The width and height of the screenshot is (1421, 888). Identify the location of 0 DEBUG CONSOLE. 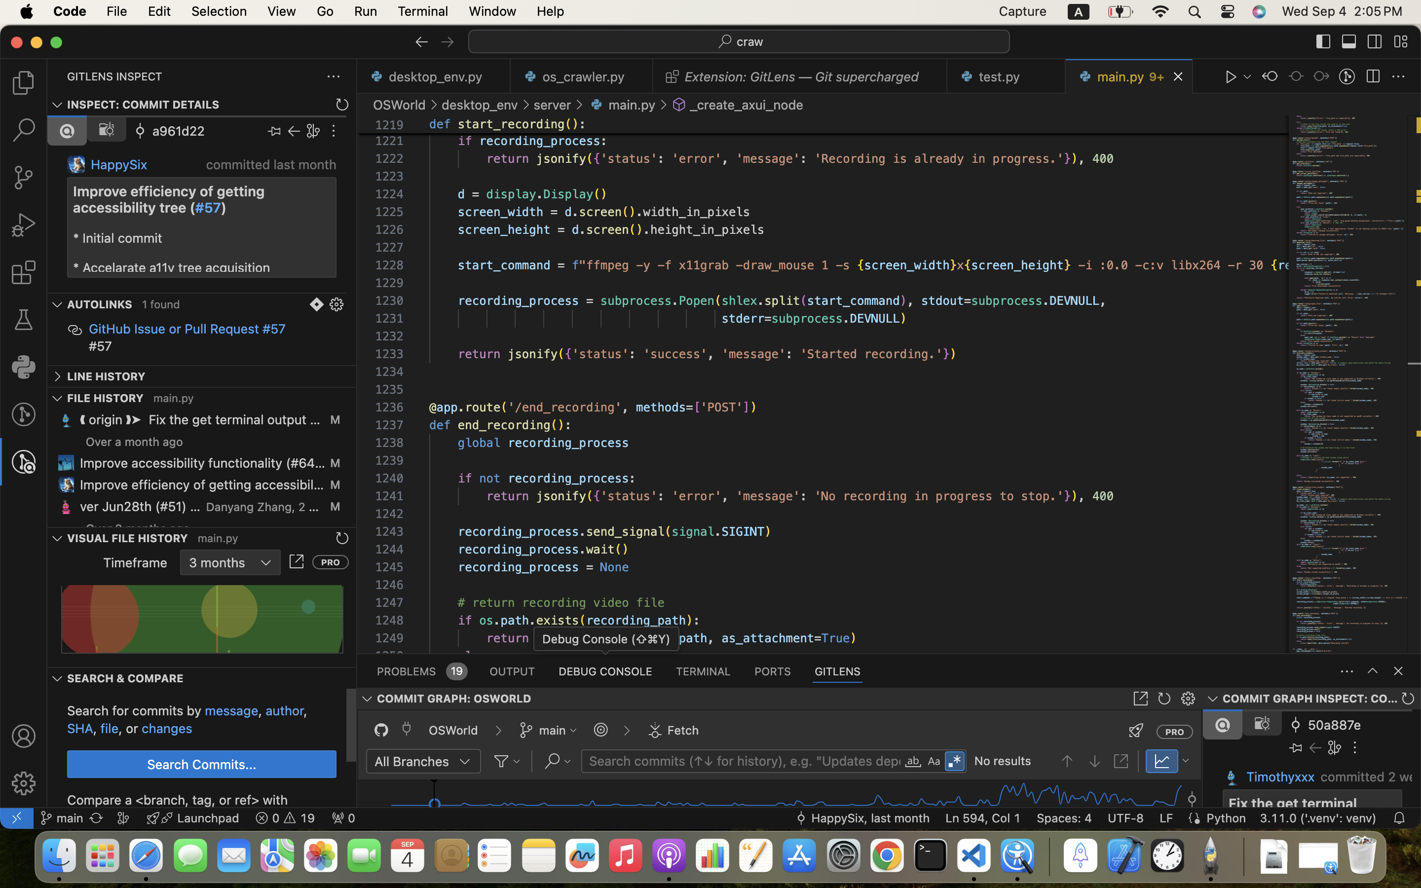
(605, 671).